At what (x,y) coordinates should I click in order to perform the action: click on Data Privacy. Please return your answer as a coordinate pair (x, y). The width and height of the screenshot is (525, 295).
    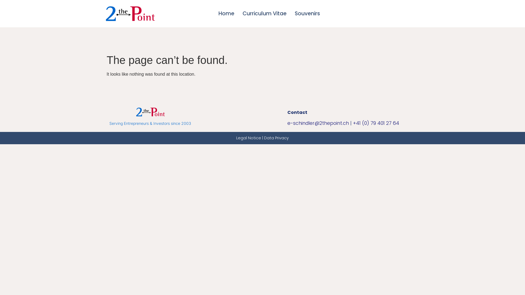
    Looking at the image, I should click on (276, 138).